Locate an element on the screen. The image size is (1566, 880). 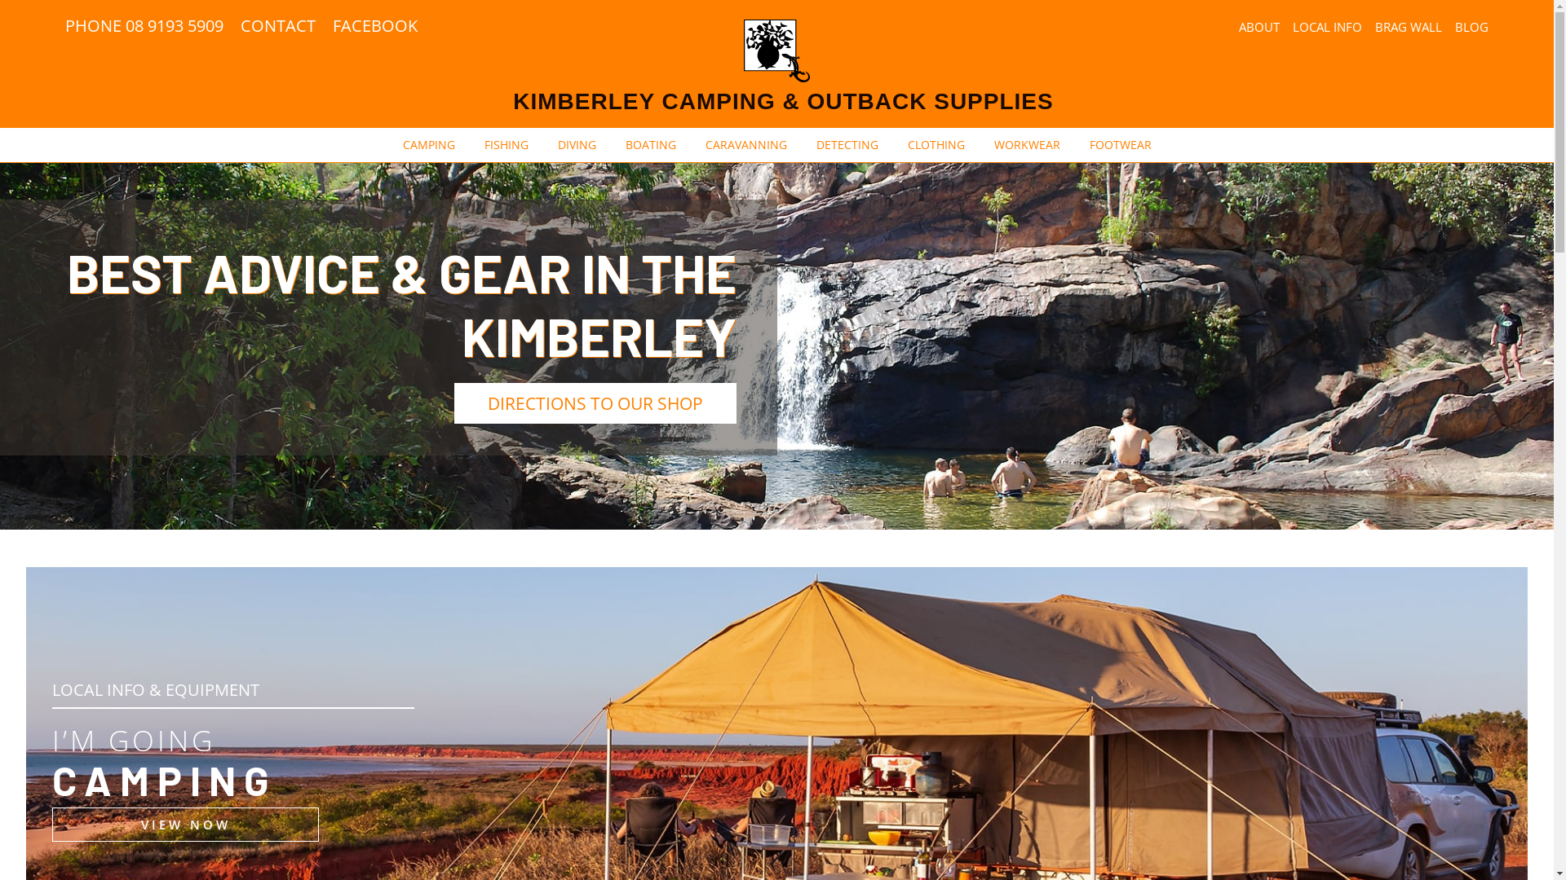
DETECTING is located at coordinates (847, 145).